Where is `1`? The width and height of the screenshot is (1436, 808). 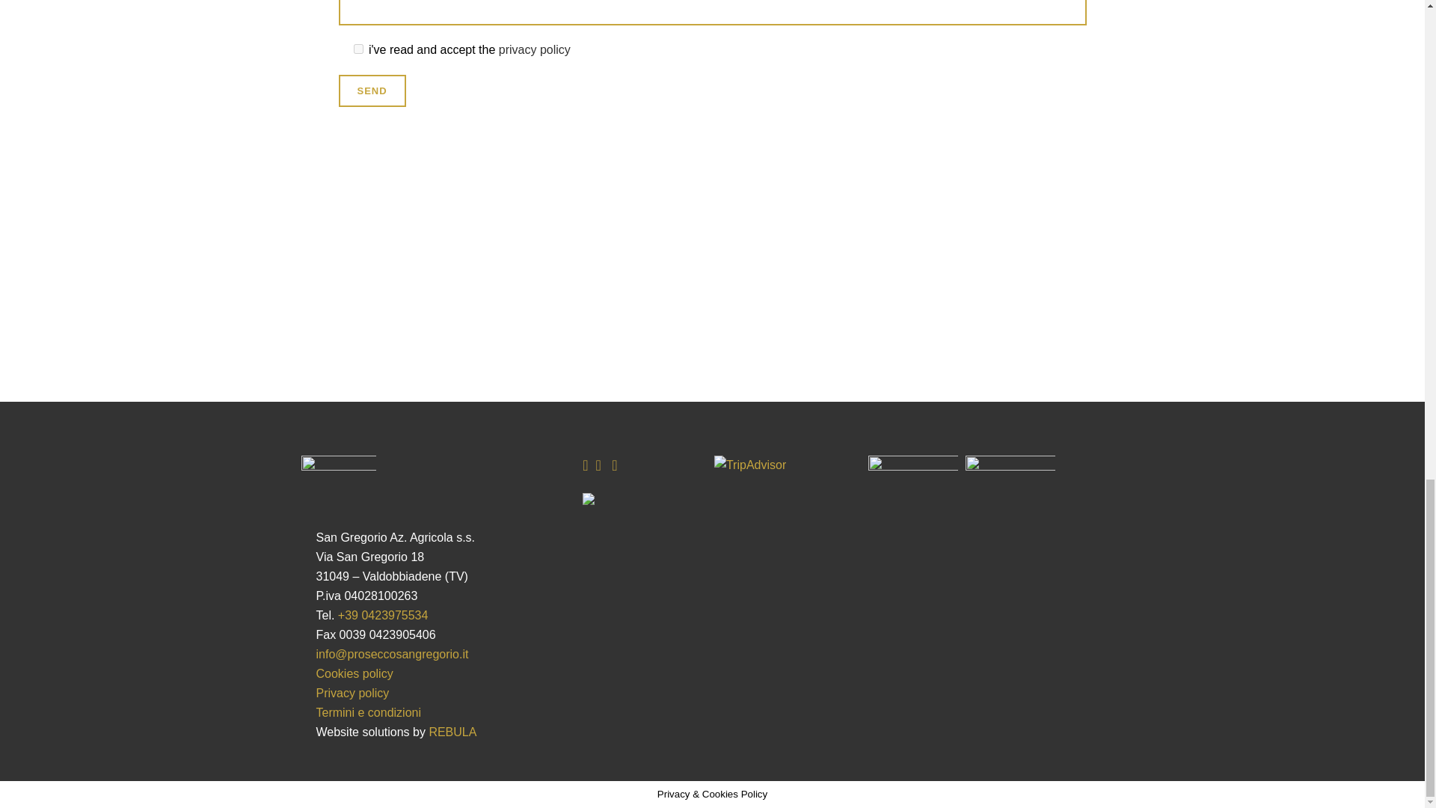 1 is located at coordinates (358, 49).